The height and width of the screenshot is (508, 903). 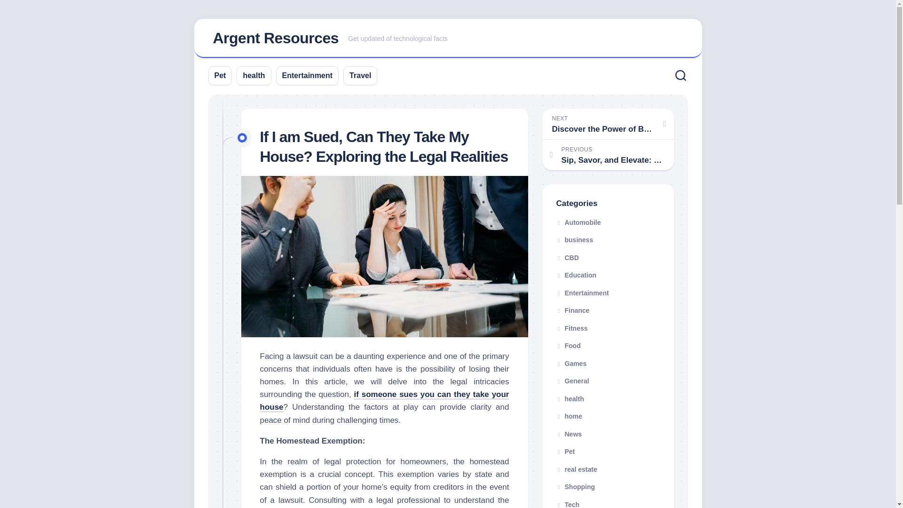 What do you see at coordinates (571, 363) in the screenshot?
I see `Games` at bounding box center [571, 363].